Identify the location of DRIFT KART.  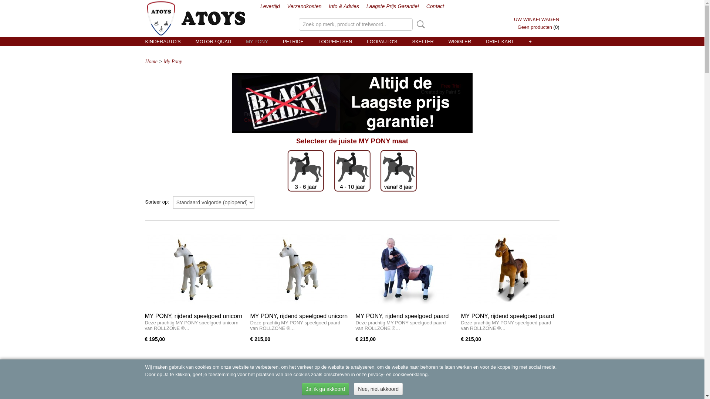
(500, 41).